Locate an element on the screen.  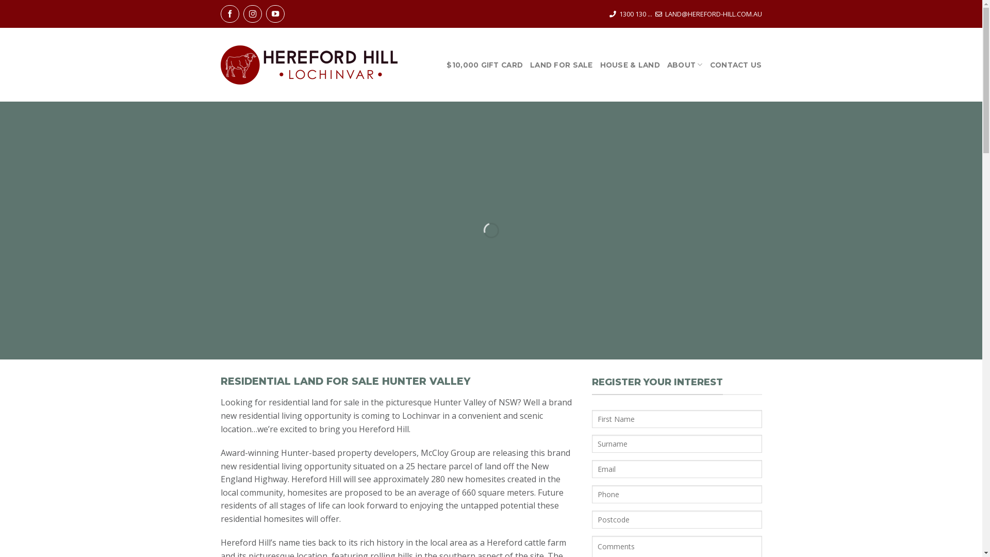
Follow on Facebook is located at coordinates (230, 14).